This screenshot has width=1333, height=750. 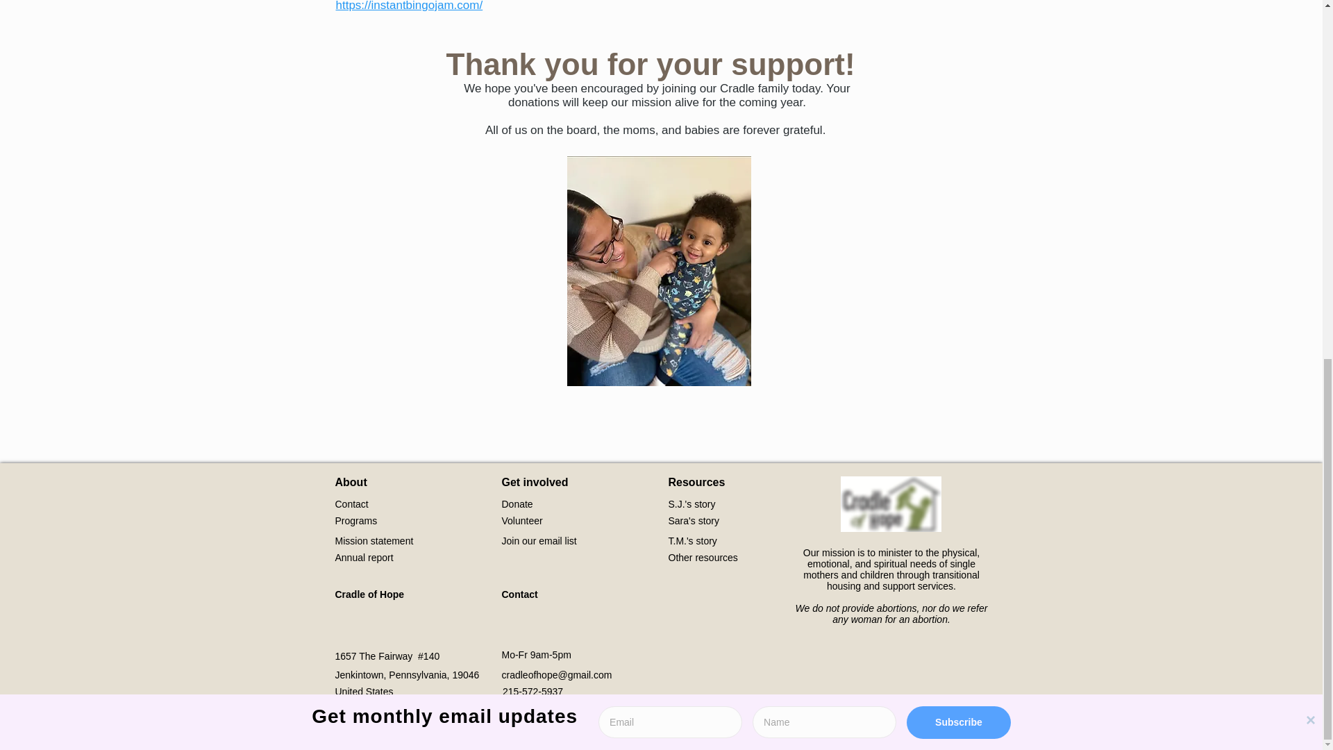 What do you see at coordinates (355, 521) in the screenshot?
I see `Programs` at bounding box center [355, 521].